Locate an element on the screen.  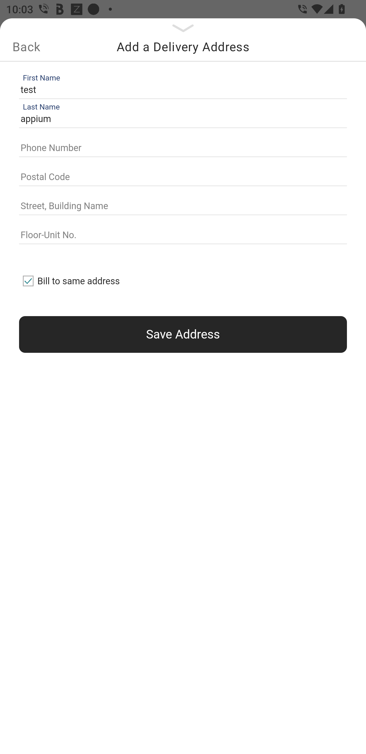
Add a Delivery Address is located at coordinates (183, 47).